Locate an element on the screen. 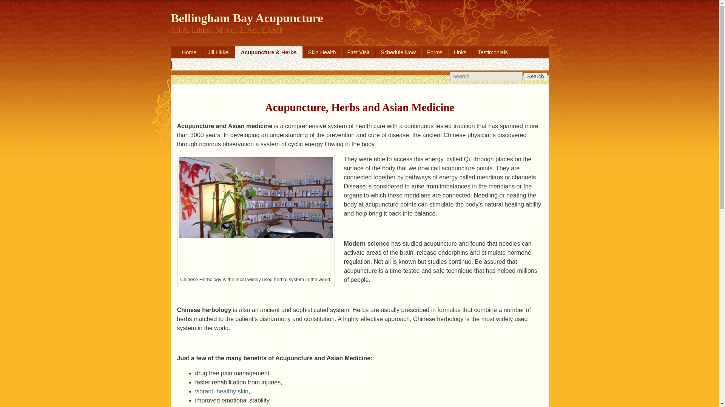 This screenshot has width=725, height=407. Forms is located at coordinates (434, 52).